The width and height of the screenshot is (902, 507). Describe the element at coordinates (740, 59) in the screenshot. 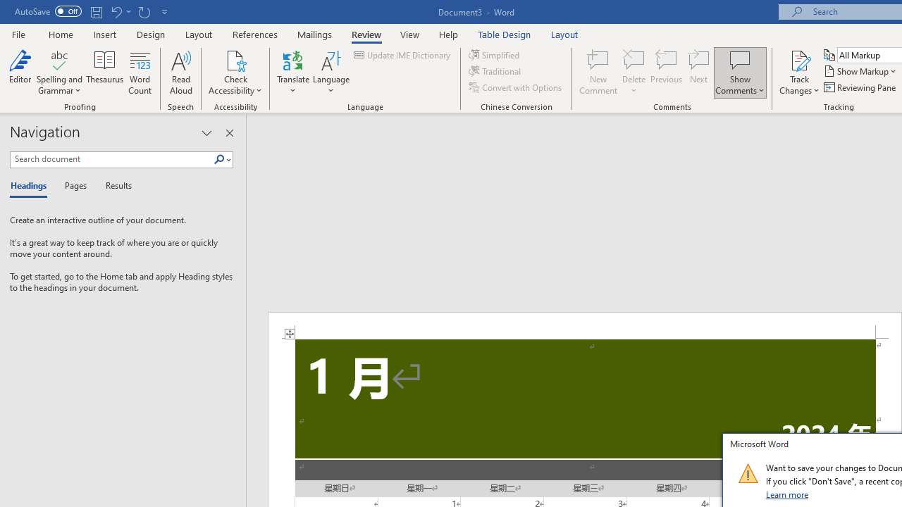

I see `Show Comments` at that location.